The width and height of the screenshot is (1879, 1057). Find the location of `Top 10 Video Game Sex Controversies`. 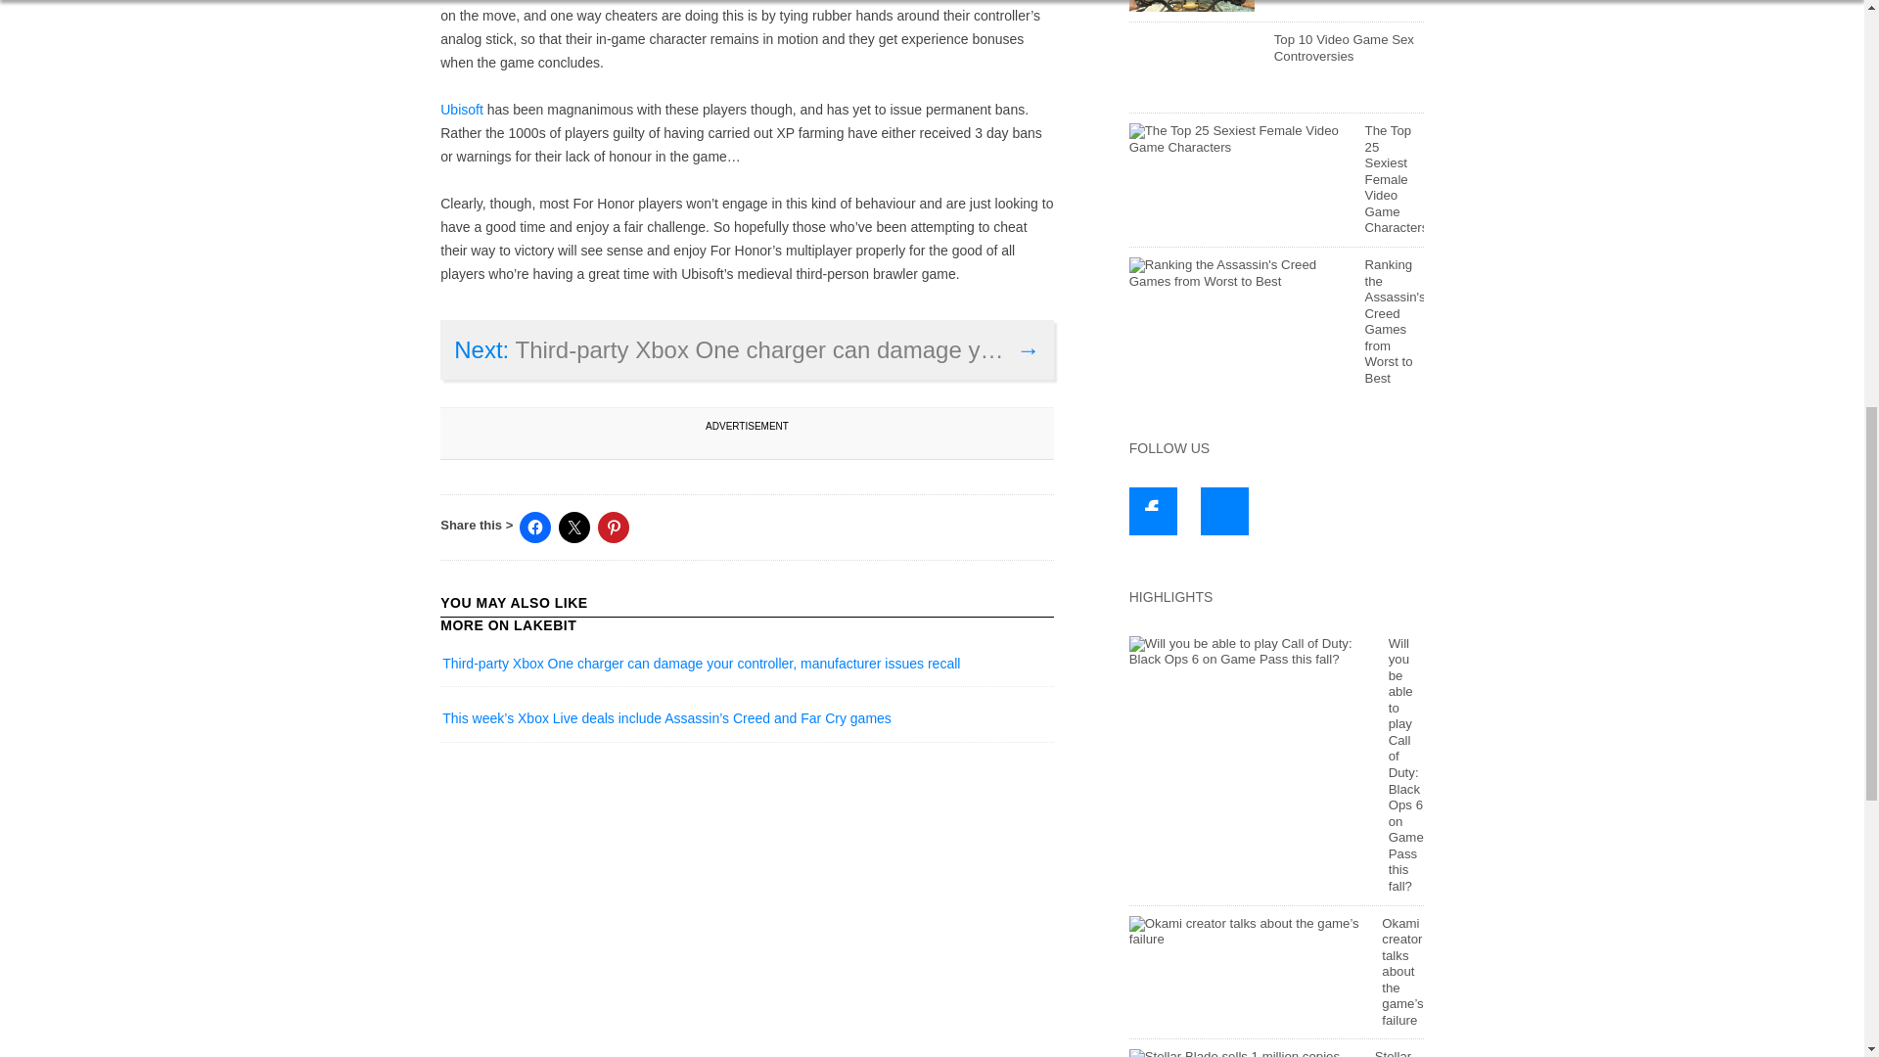

Top 10 Video Game Sex Controversies is located at coordinates (1344, 47).